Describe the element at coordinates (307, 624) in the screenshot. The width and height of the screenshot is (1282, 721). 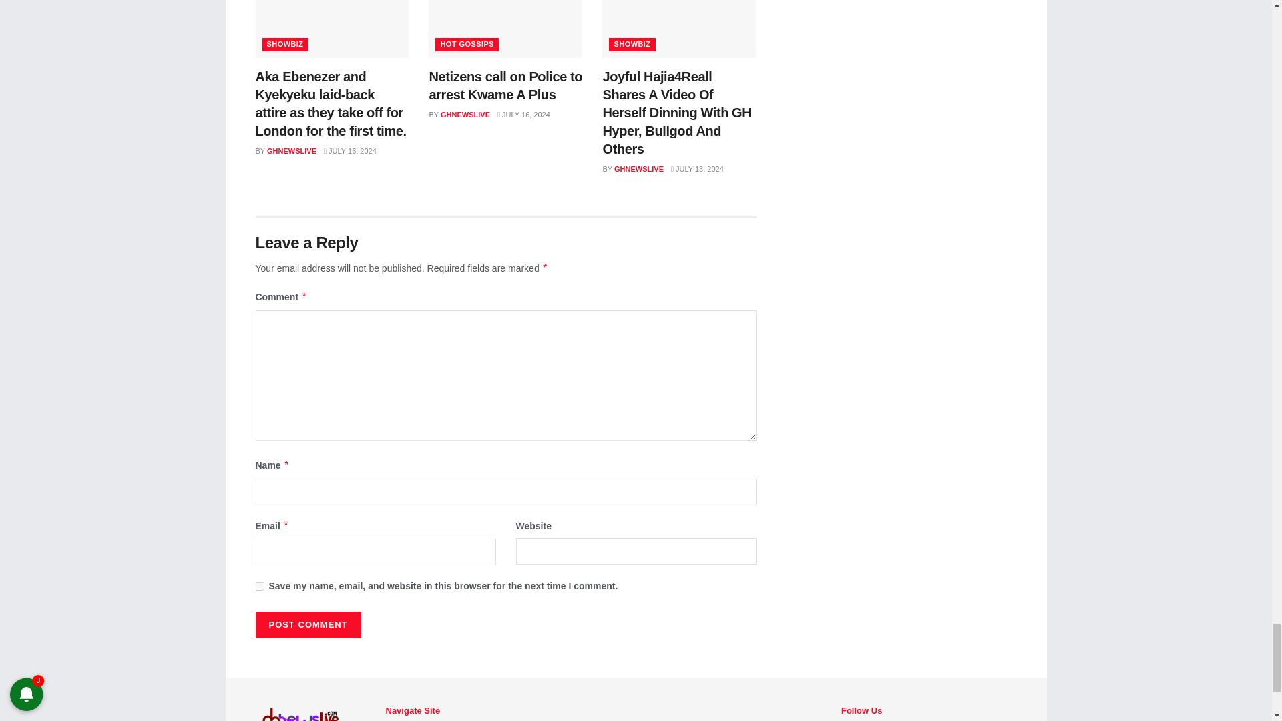
I see `Post Comment` at that location.